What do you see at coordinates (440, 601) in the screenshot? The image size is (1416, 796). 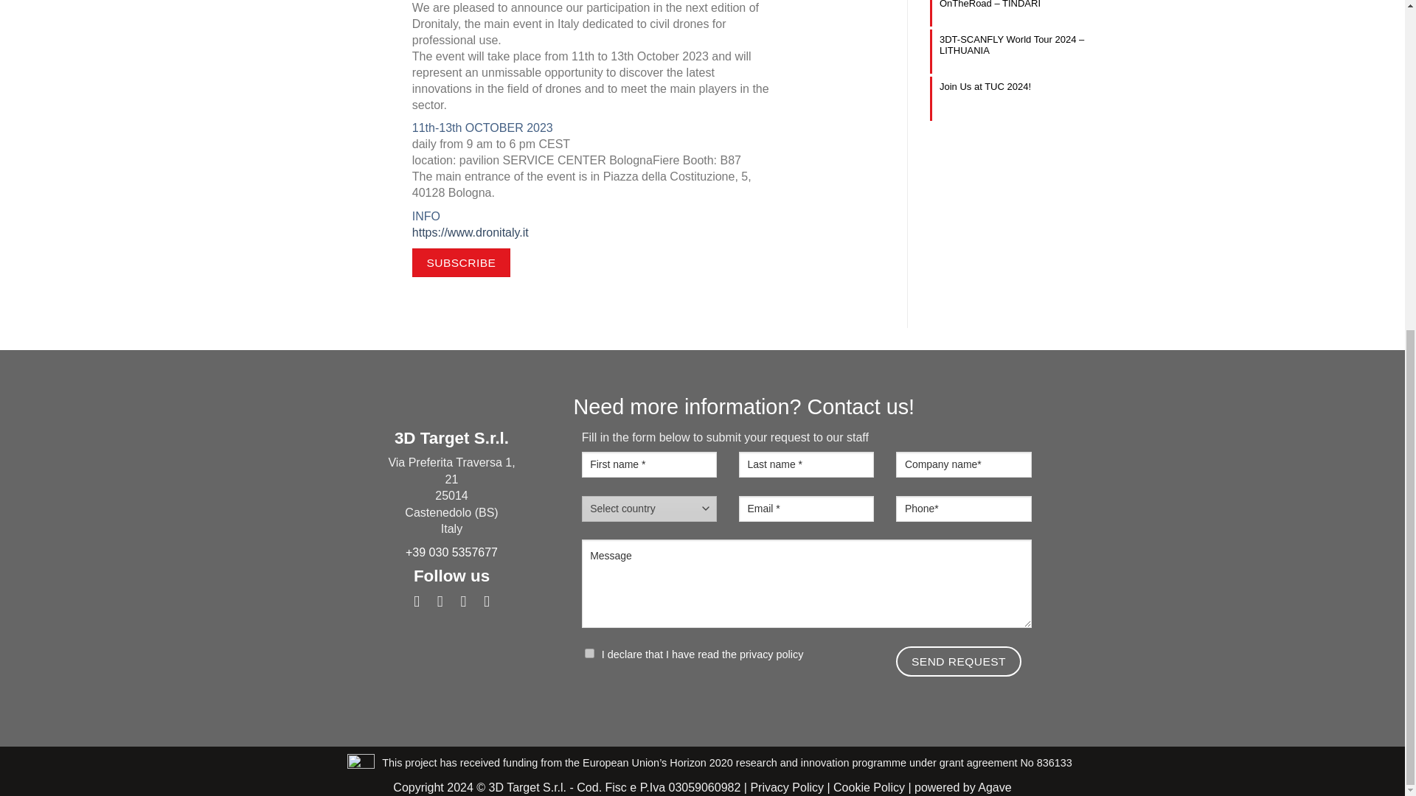 I see `Follow on Twitter` at bounding box center [440, 601].